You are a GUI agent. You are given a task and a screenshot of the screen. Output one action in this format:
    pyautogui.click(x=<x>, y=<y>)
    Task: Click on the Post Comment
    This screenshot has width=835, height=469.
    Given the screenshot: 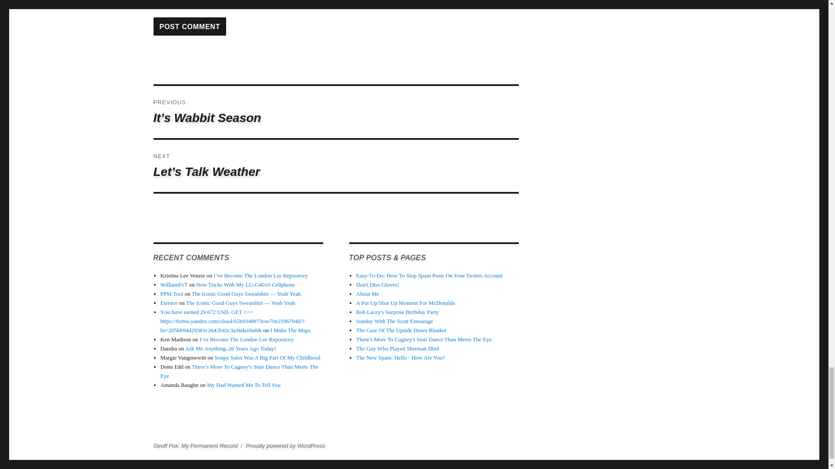 What is the action you would take?
    pyautogui.click(x=190, y=26)
    